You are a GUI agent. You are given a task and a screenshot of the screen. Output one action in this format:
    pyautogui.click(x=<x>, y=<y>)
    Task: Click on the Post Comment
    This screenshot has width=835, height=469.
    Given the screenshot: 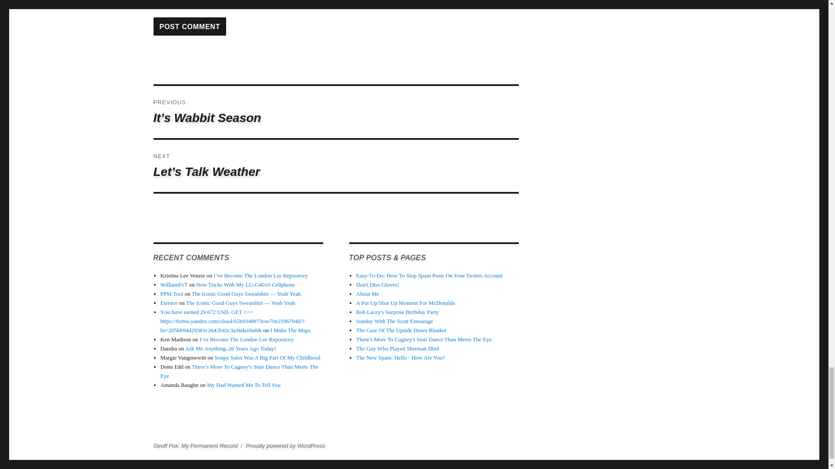 What is the action you would take?
    pyautogui.click(x=190, y=26)
    